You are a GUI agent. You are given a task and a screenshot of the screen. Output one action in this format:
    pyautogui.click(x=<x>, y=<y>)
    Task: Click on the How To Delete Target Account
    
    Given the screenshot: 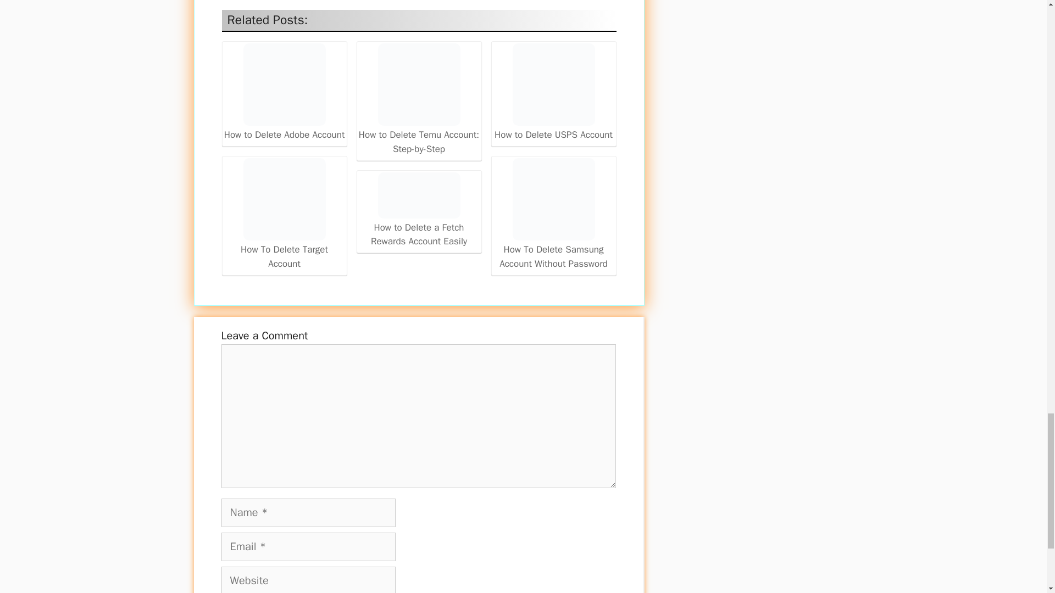 What is the action you would take?
    pyautogui.click(x=284, y=214)
    